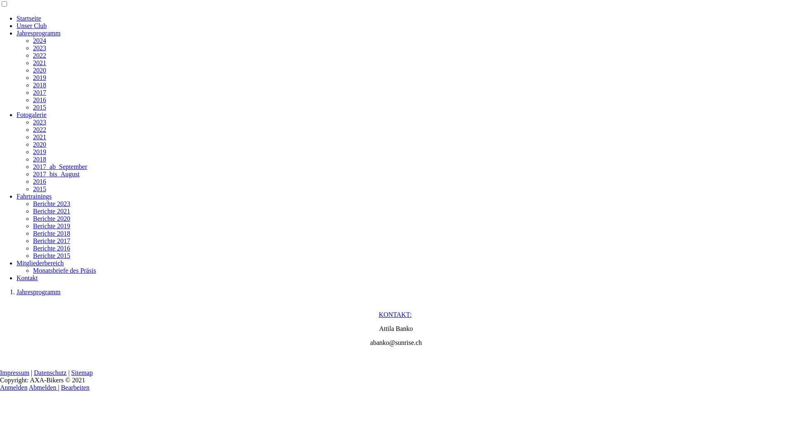 The height and width of the screenshot is (445, 792). What do you see at coordinates (40, 137) in the screenshot?
I see `2021` at bounding box center [40, 137].